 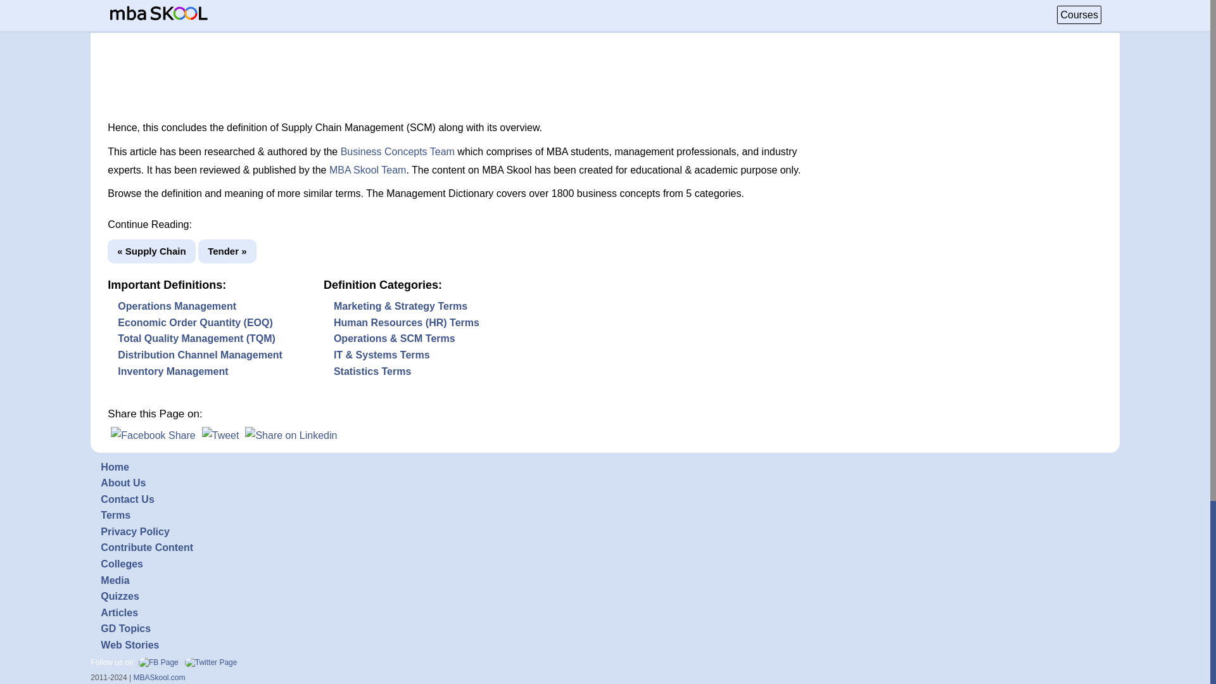 What do you see at coordinates (367, 170) in the screenshot?
I see `MBA Skool Team` at bounding box center [367, 170].